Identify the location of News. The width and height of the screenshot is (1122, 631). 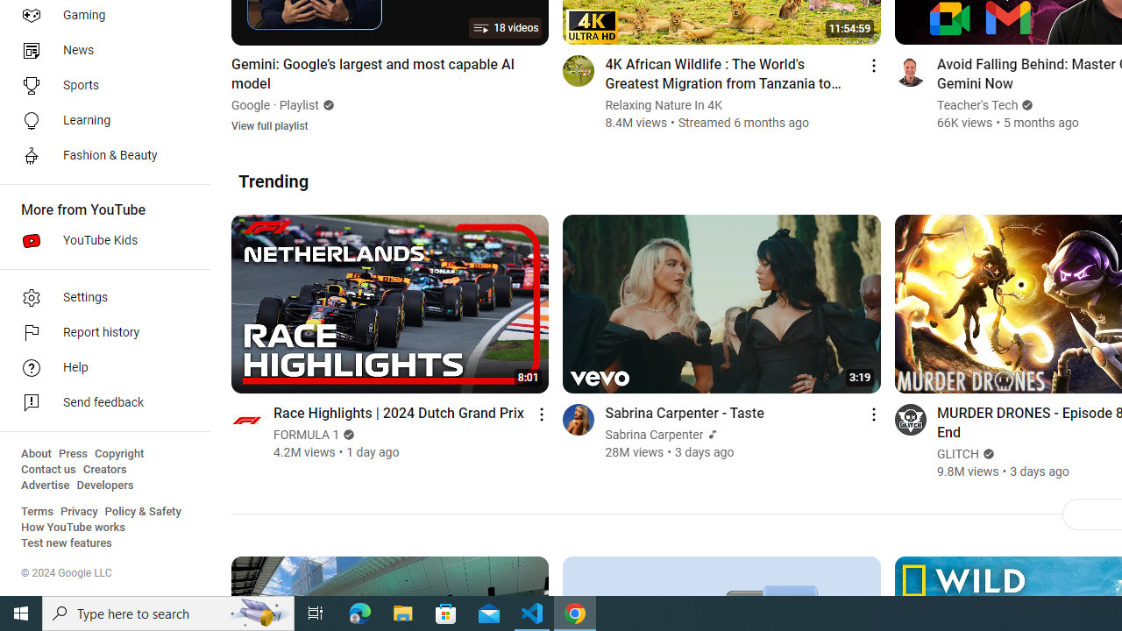
(100, 51).